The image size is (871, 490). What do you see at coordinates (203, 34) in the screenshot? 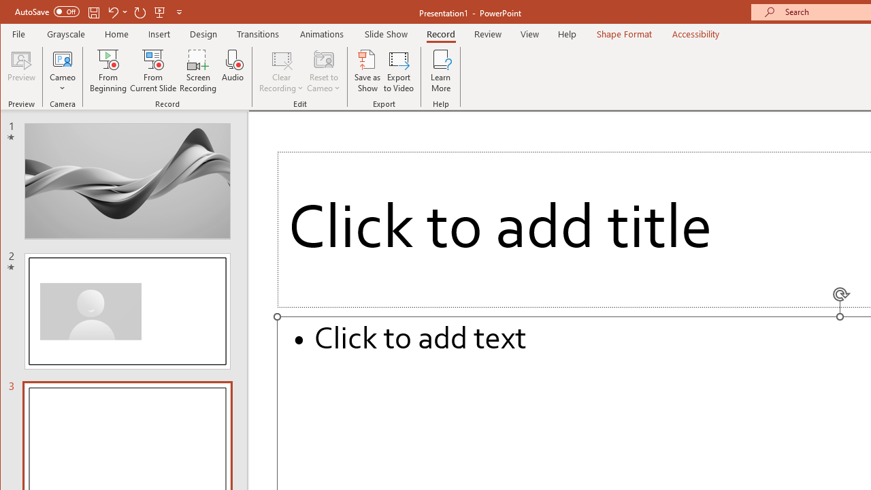
I see `Design` at bounding box center [203, 34].